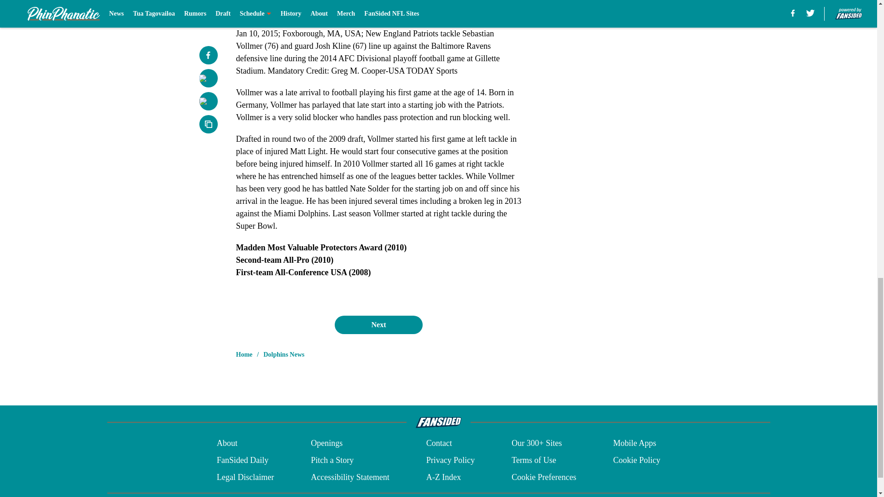 The width and height of the screenshot is (884, 497). What do you see at coordinates (637, 460) in the screenshot?
I see `Cookie Policy` at bounding box center [637, 460].